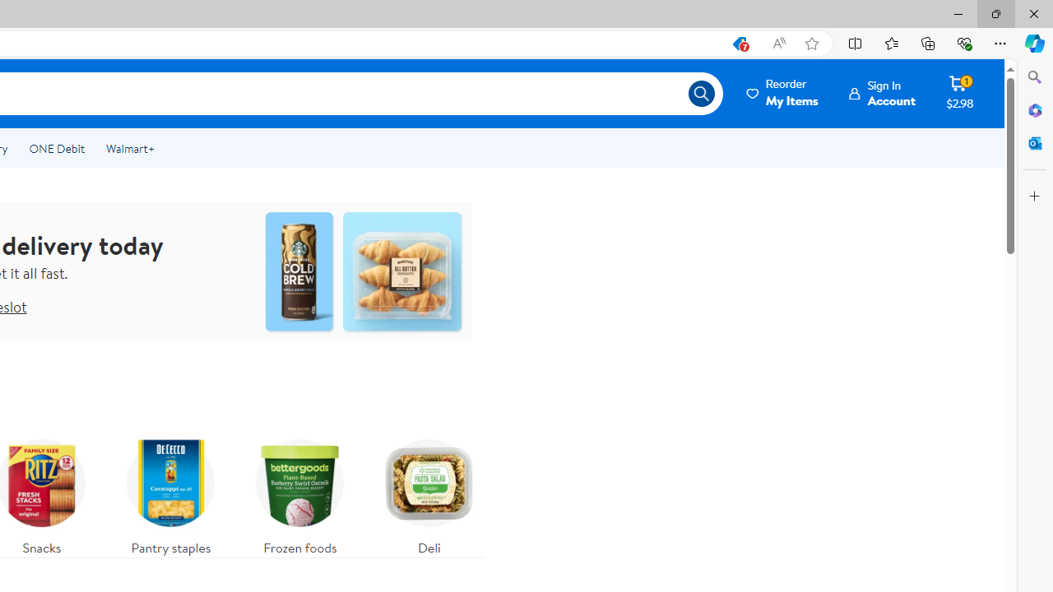  Describe the element at coordinates (739, 44) in the screenshot. I see `This site has coupons! Shopping in Microsoft Edge, 7` at that location.